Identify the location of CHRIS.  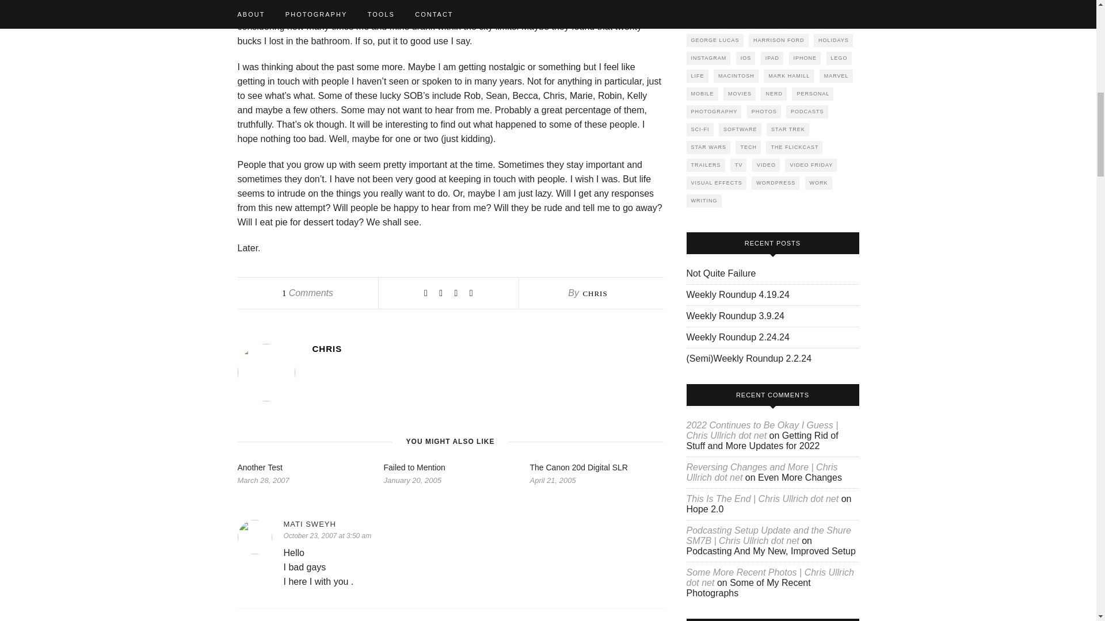
(487, 348).